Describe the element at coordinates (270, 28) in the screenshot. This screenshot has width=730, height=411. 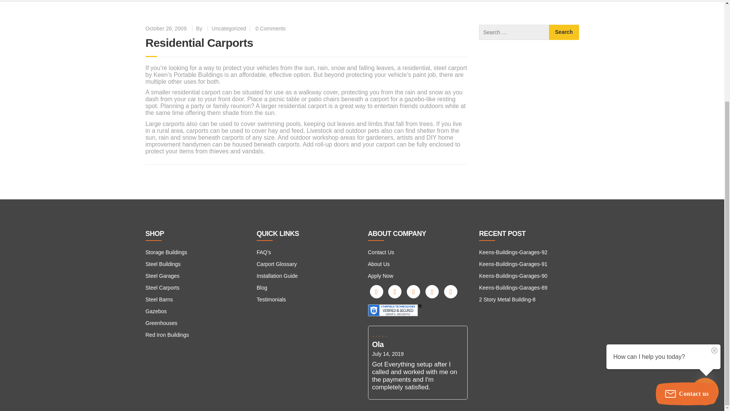
I see `0 Comments` at that location.